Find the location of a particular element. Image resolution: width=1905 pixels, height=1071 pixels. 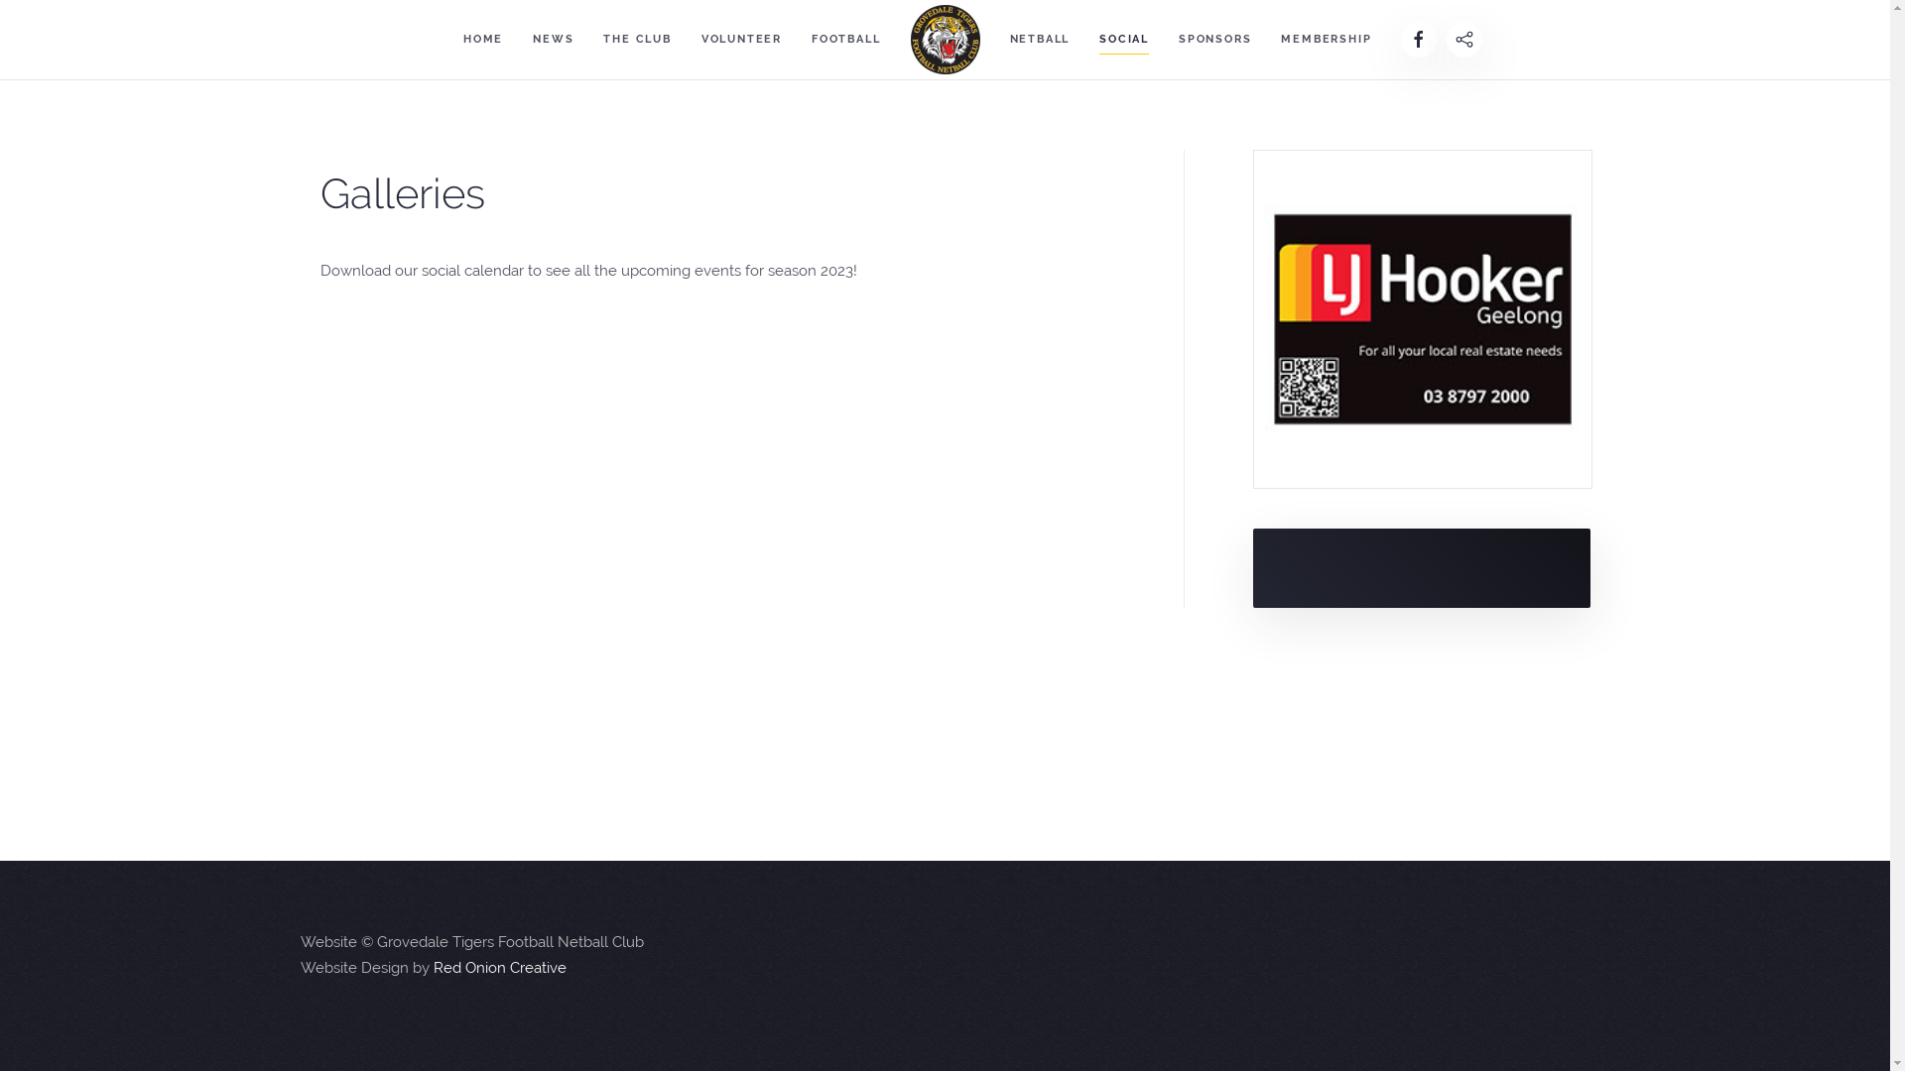

NEWS is located at coordinates (554, 40).